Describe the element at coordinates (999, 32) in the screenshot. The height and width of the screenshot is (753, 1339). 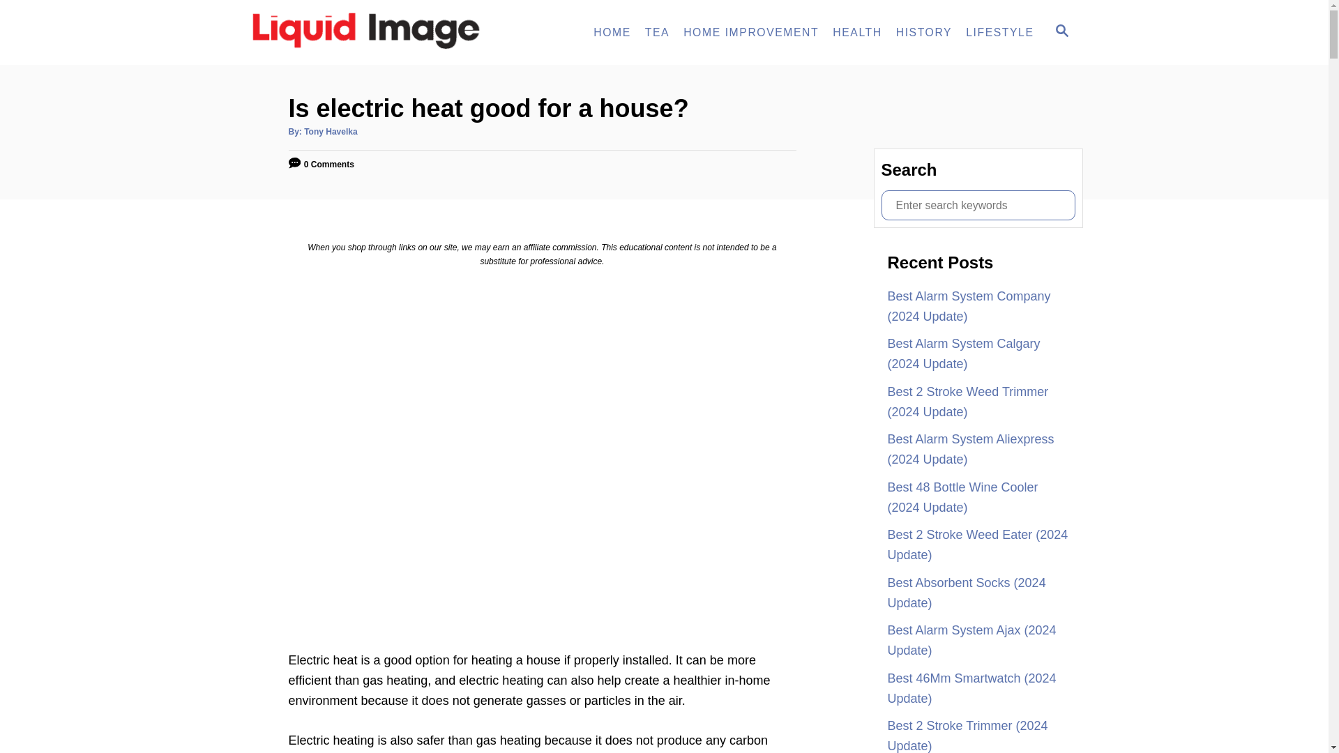
I see `LIFESTYLE` at that location.